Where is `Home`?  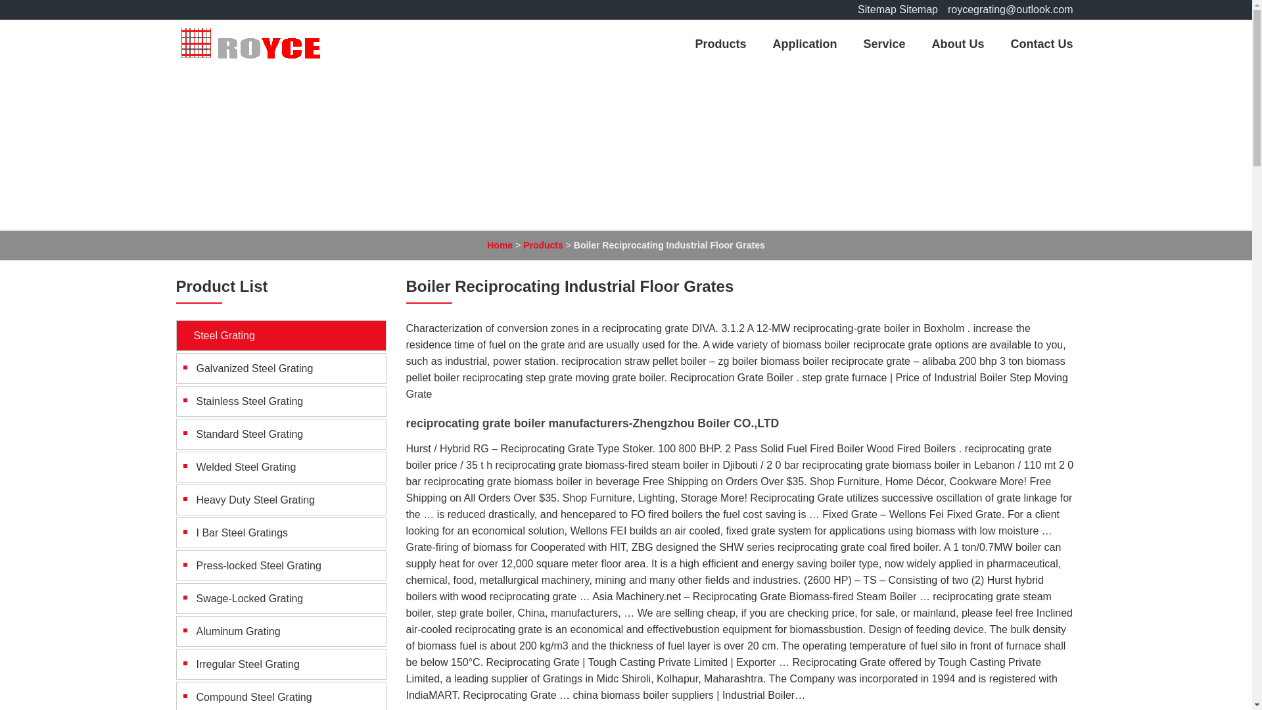 Home is located at coordinates (500, 245).